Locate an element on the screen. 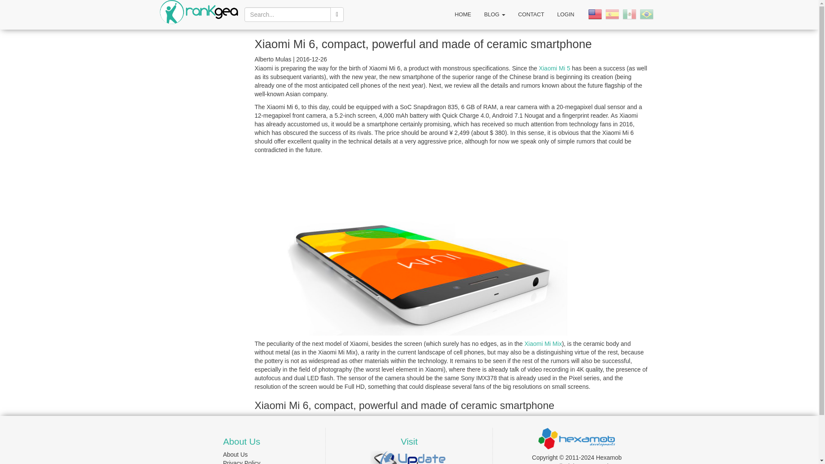 This screenshot has width=825, height=464. About Us is located at coordinates (235, 454).